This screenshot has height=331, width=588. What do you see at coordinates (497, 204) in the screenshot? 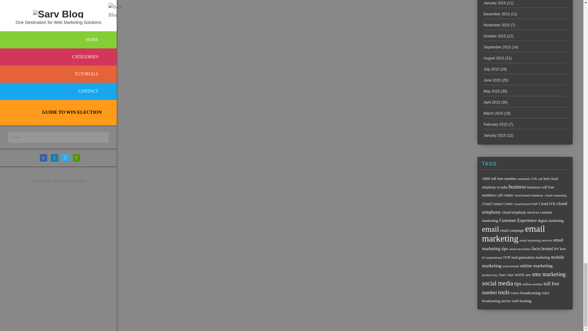
I see `9 topics` at bounding box center [497, 204].